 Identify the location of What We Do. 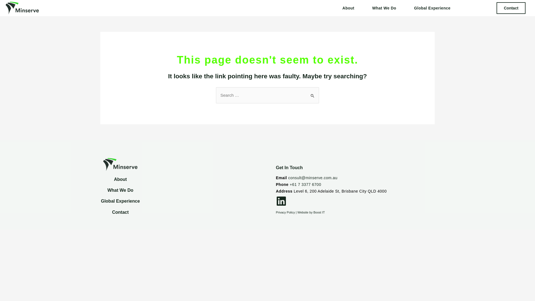
(120, 190).